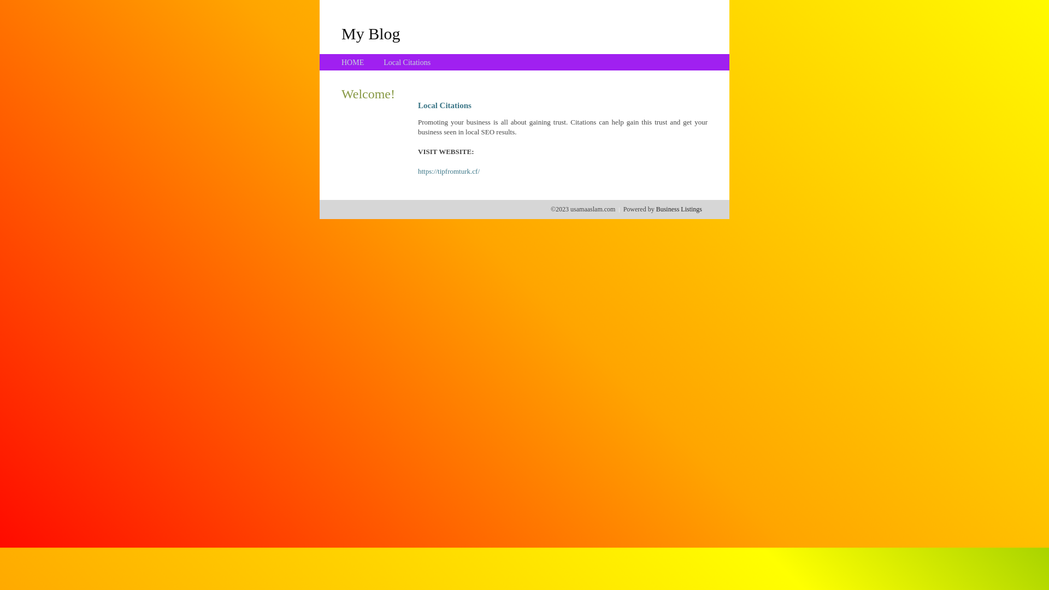  I want to click on Business Listings, so click(679, 209).